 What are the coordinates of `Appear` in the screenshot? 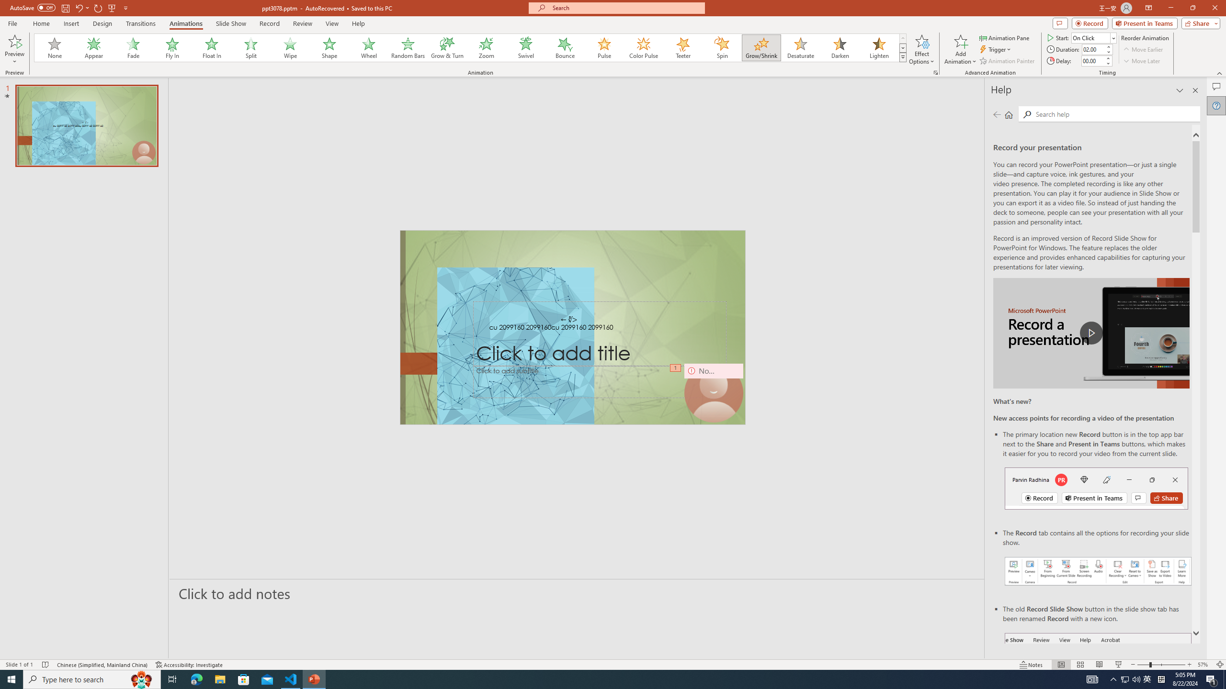 It's located at (94, 48).